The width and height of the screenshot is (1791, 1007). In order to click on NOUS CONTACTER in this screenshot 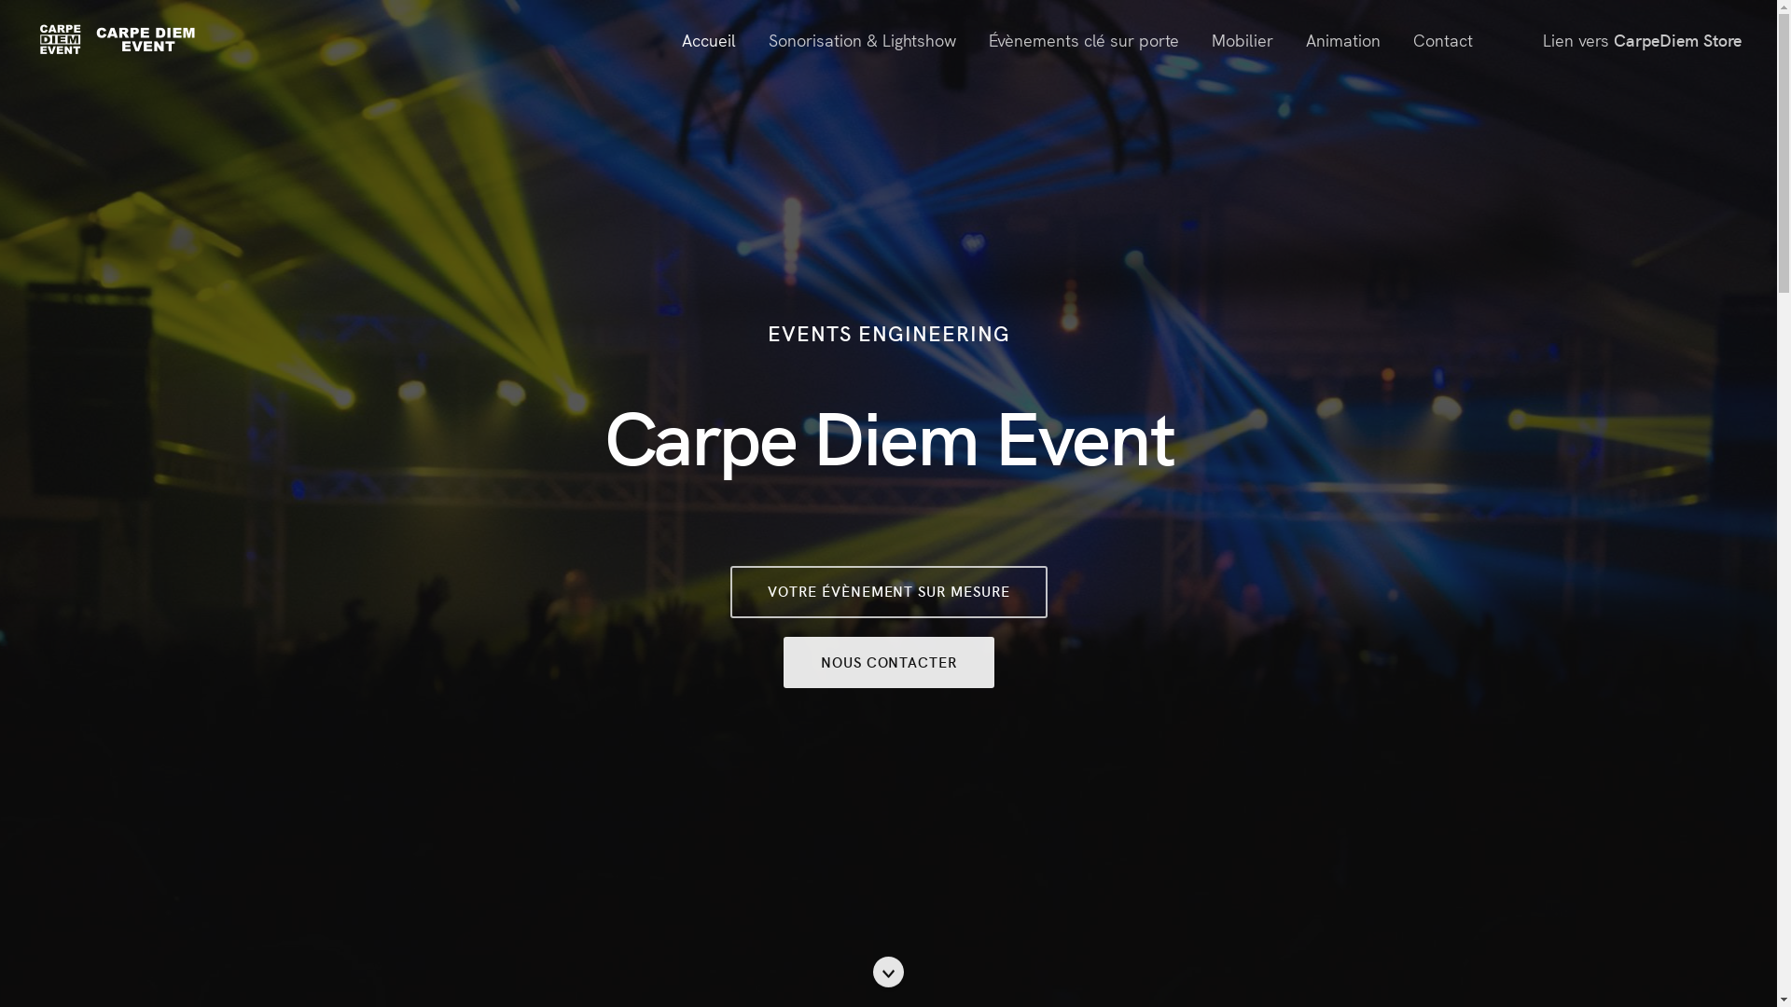, I will do `click(888, 662)`.